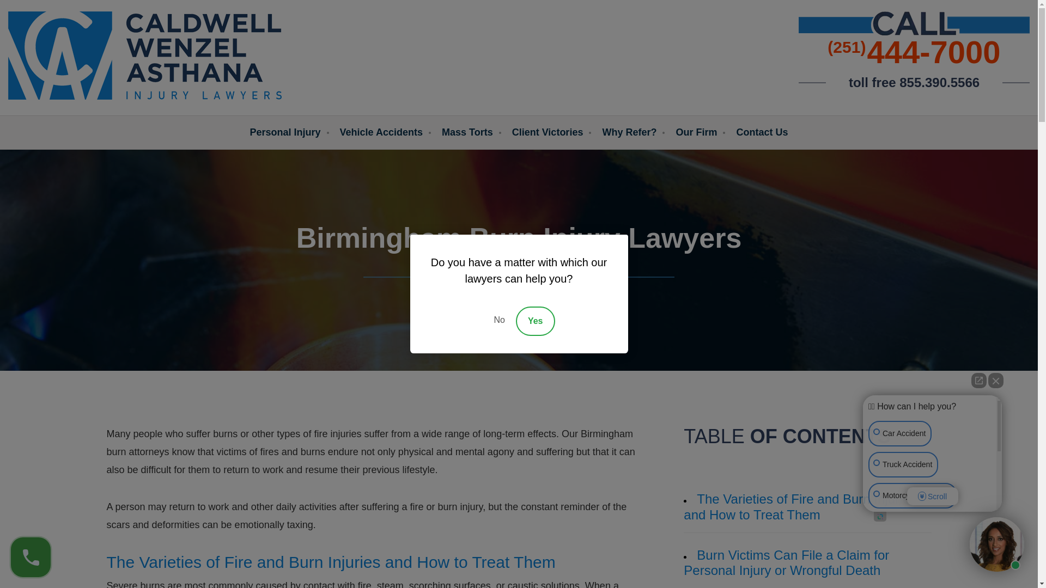  Describe the element at coordinates (934, 52) in the screenshot. I see `444-7000` at that location.